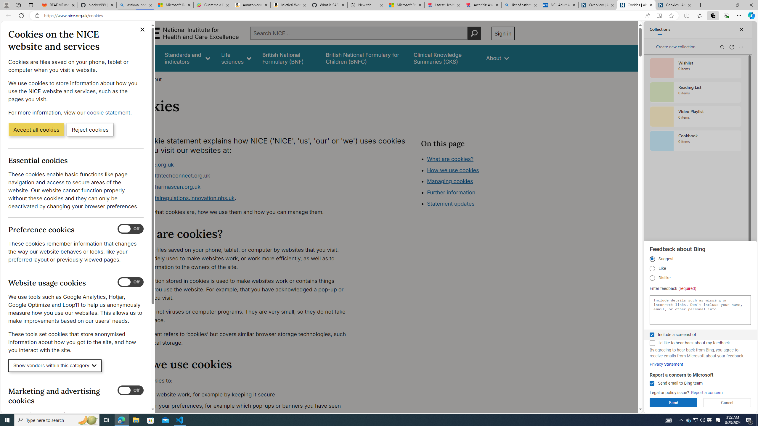 The width and height of the screenshot is (758, 426). What do you see at coordinates (242, 176) in the screenshot?
I see `www.healthtechconnect.org.uk` at bounding box center [242, 176].